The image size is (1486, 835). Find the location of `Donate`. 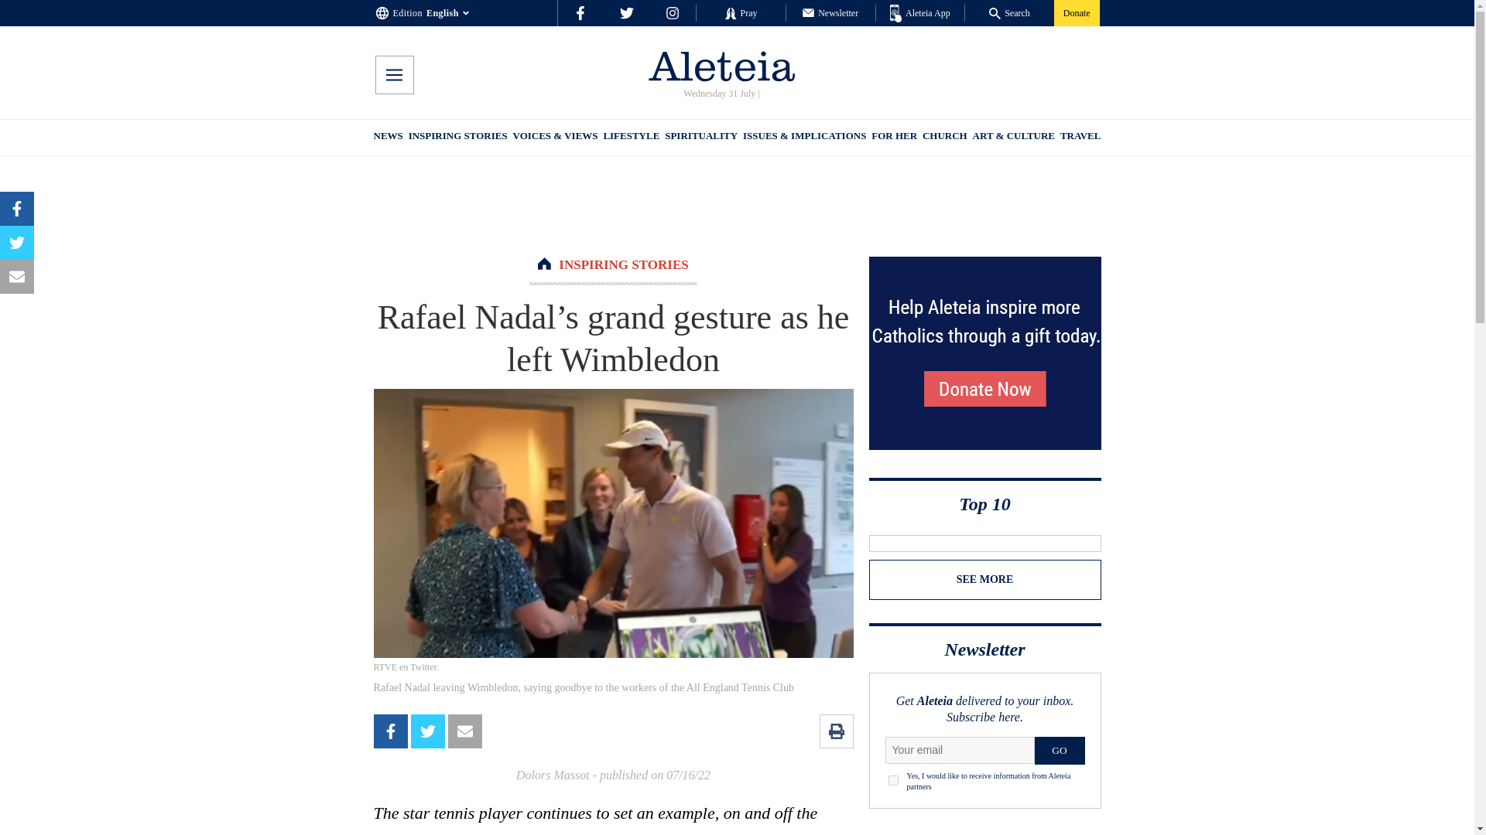

Donate is located at coordinates (1076, 12).